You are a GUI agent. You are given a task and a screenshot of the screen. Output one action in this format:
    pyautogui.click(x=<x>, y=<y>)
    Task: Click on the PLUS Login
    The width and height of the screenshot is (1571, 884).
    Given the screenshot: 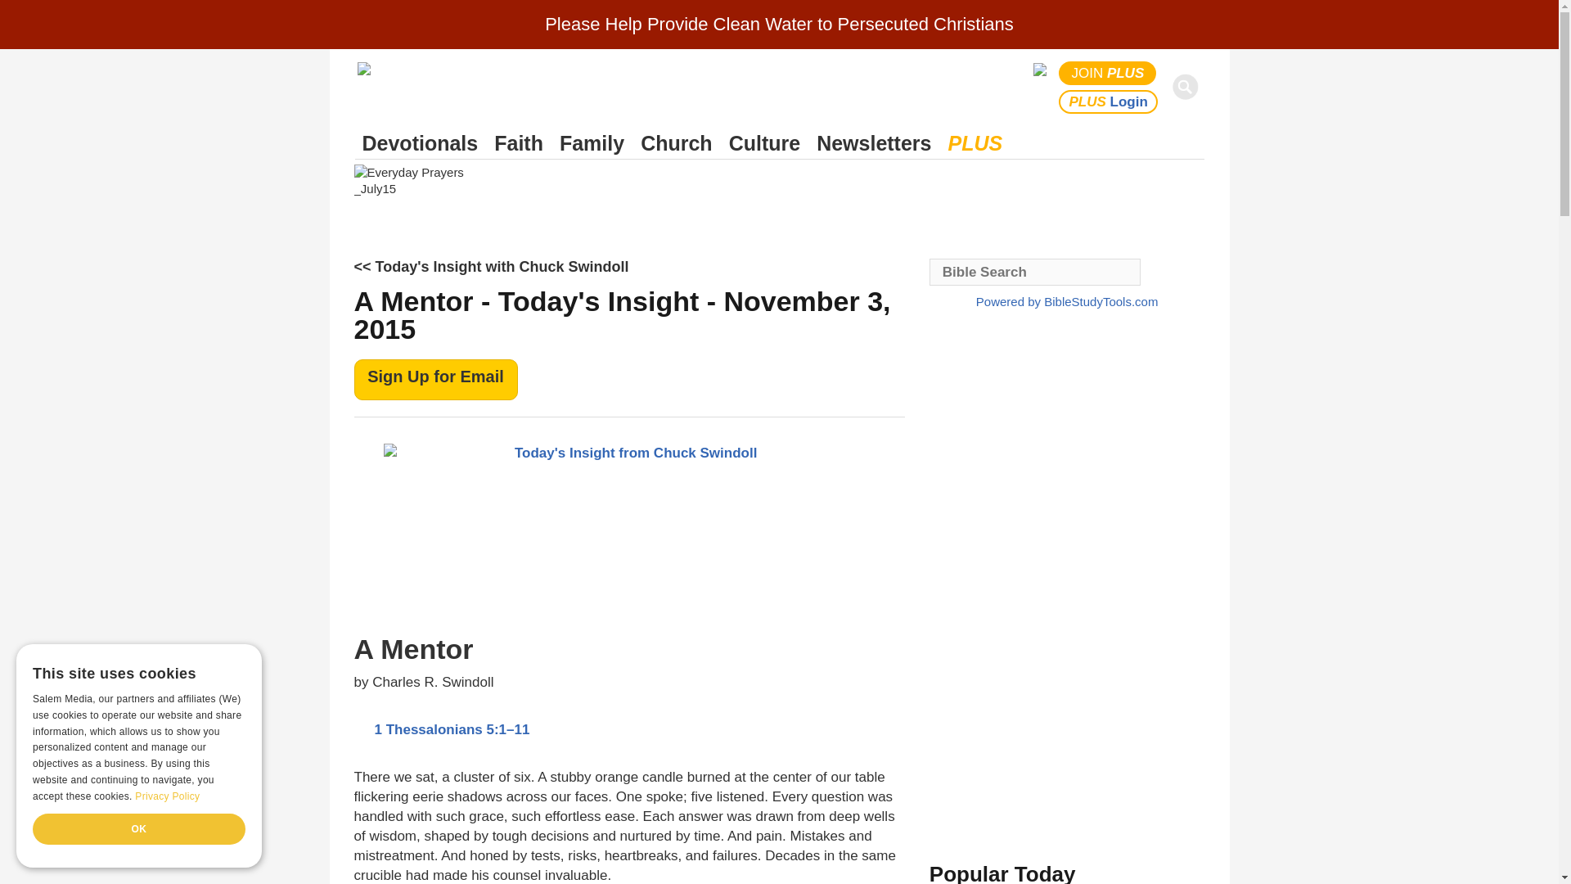 What is the action you would take?
    pyautogui.click(x=1108, y=101)
    